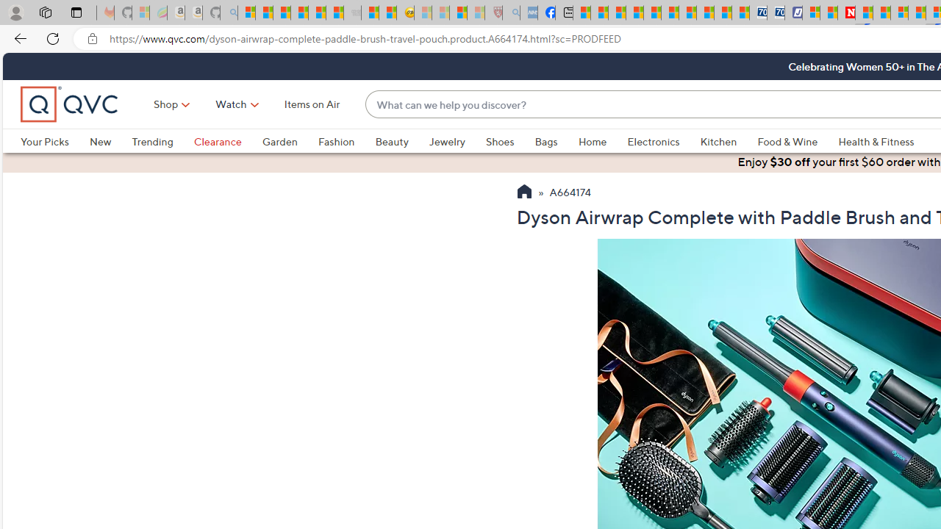 This screenshot has width=941, height=529. I want to click on The Weather Channel - MSN, so click(282, 13).